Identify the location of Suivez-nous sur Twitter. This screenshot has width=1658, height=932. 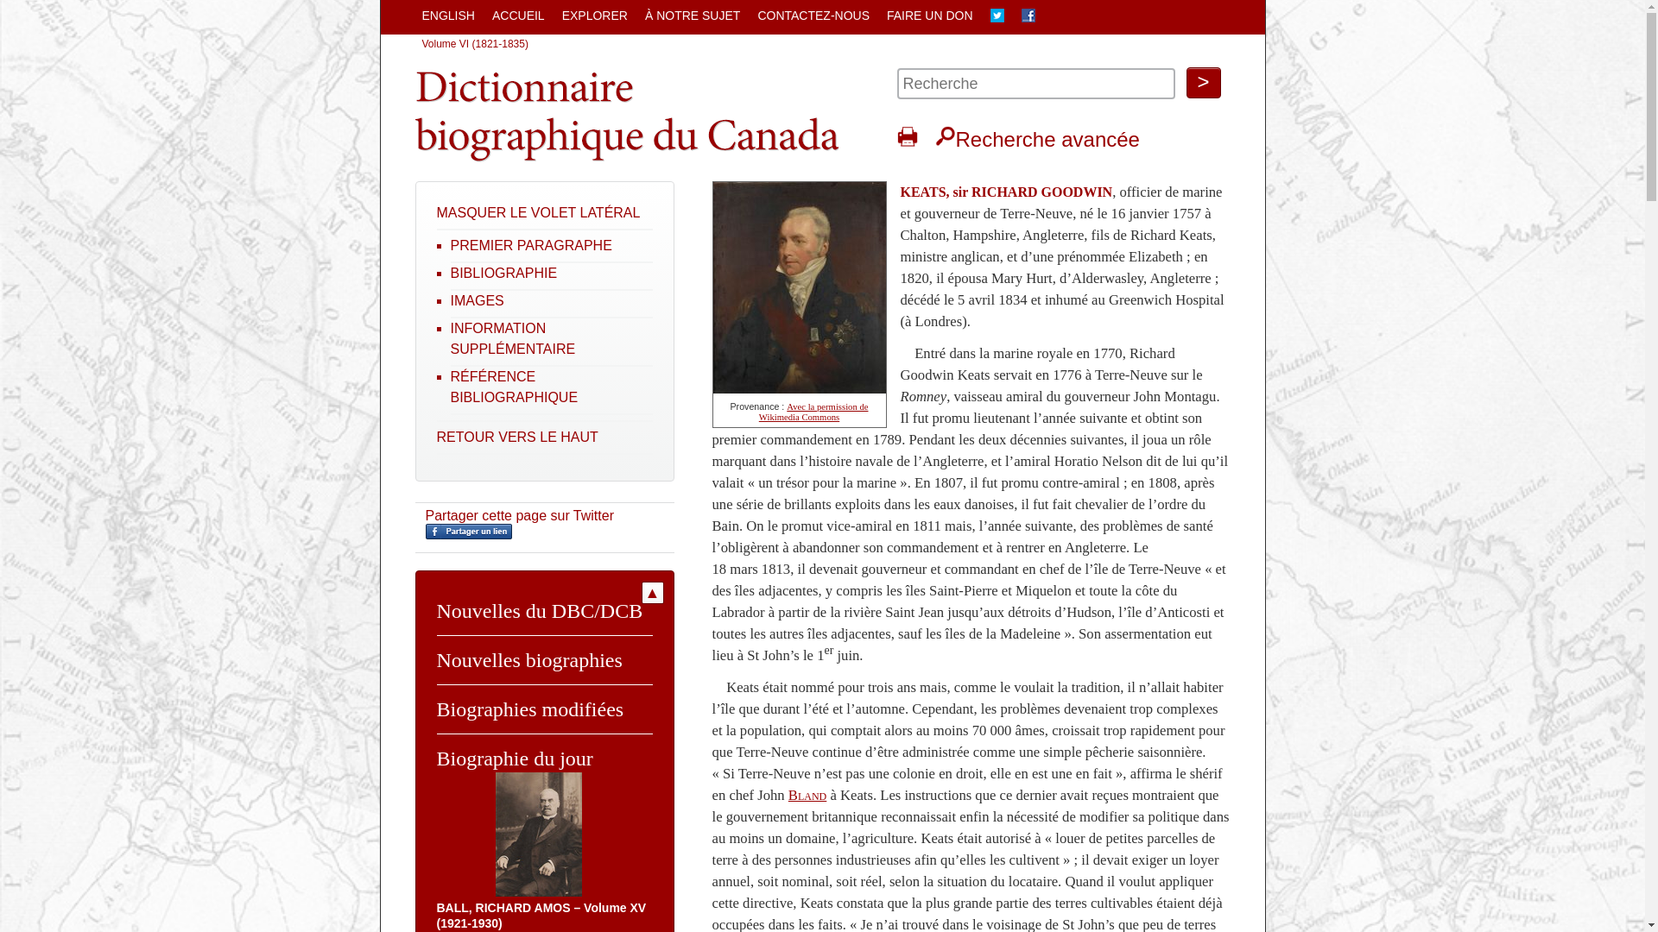
(997, 17).